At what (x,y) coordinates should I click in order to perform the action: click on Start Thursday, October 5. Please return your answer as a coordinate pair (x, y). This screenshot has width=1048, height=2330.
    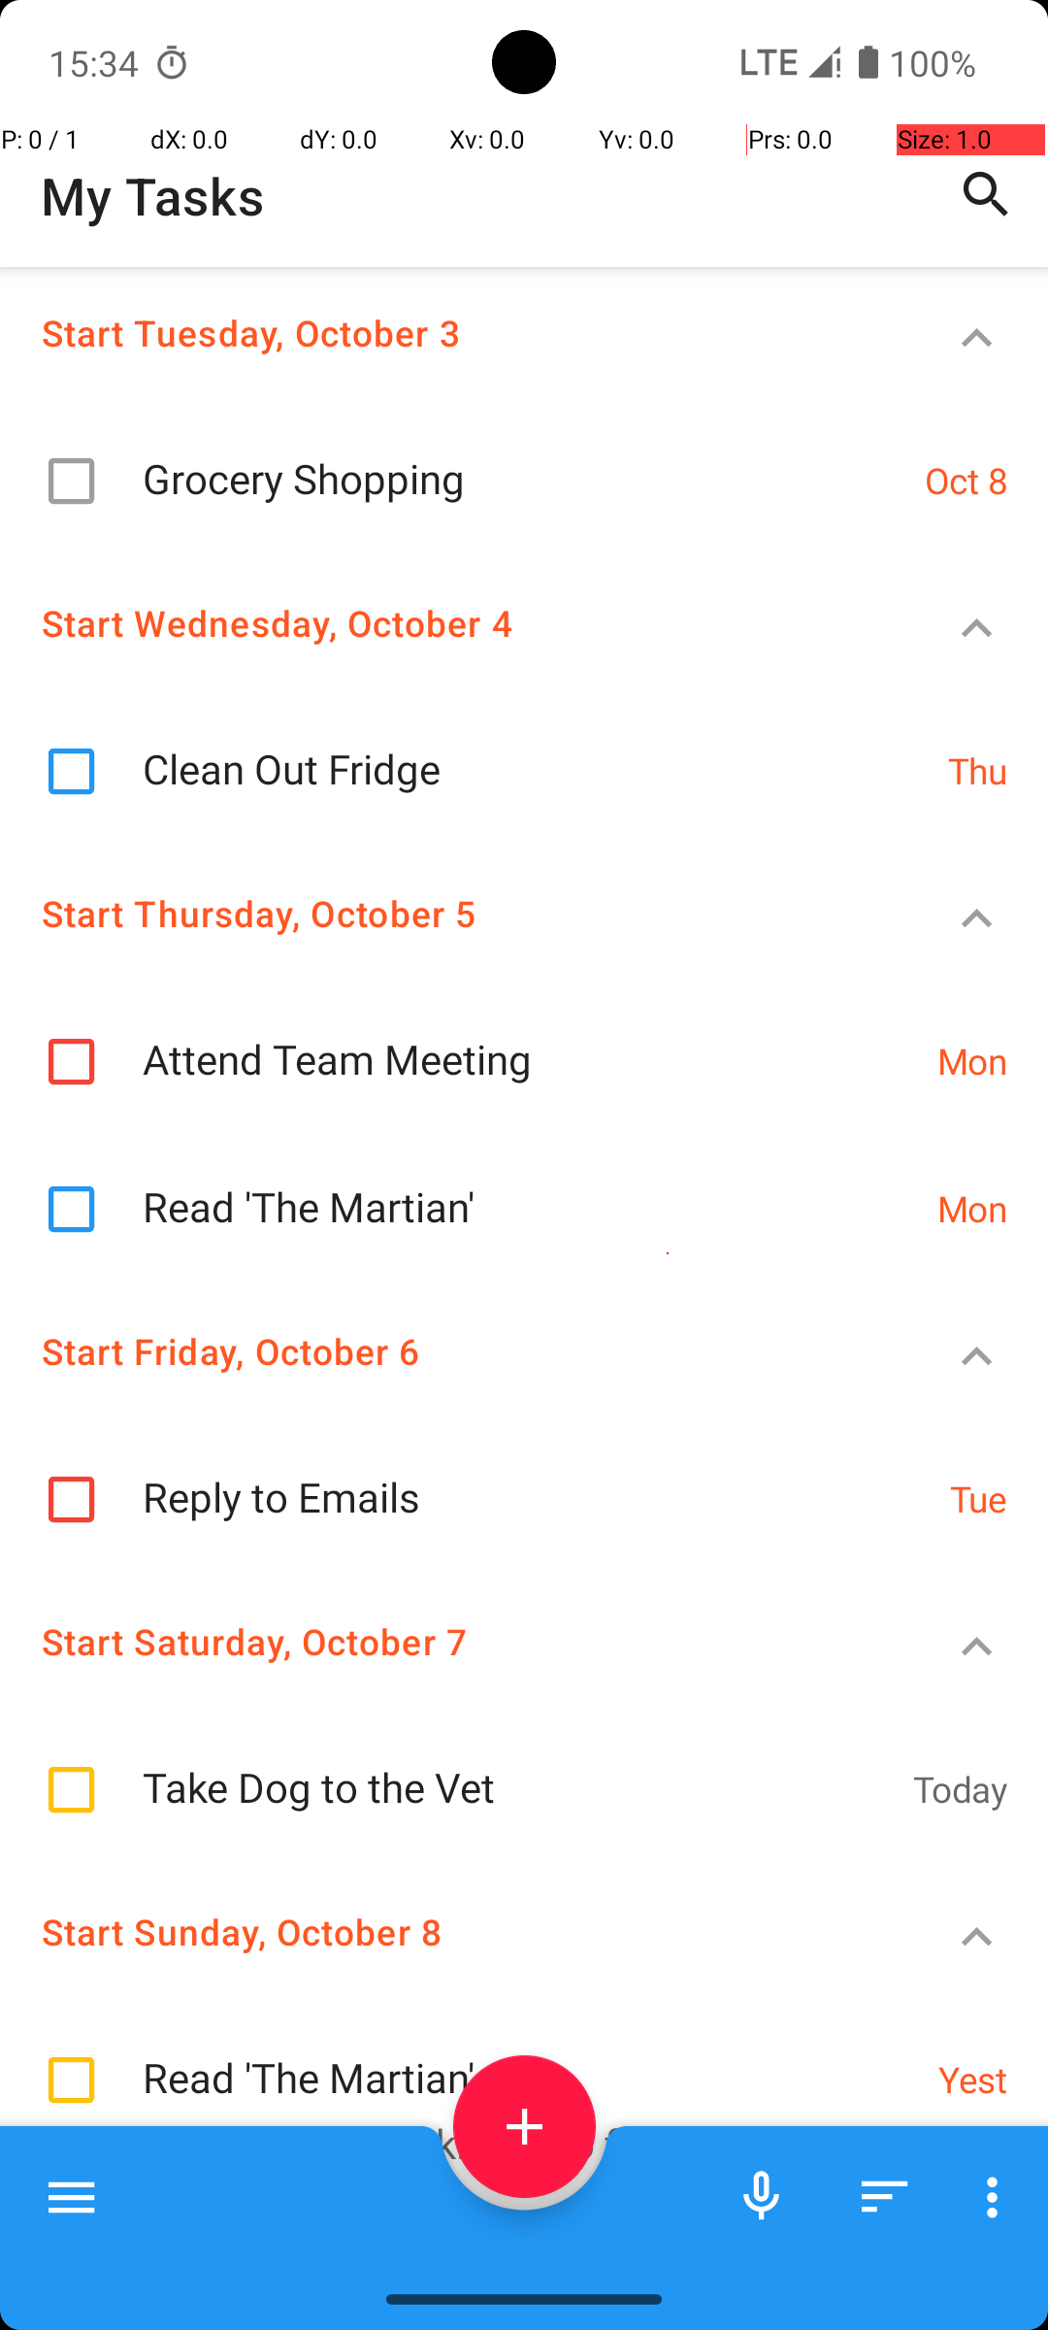
    Looking at the image, I should click on (452, 913).